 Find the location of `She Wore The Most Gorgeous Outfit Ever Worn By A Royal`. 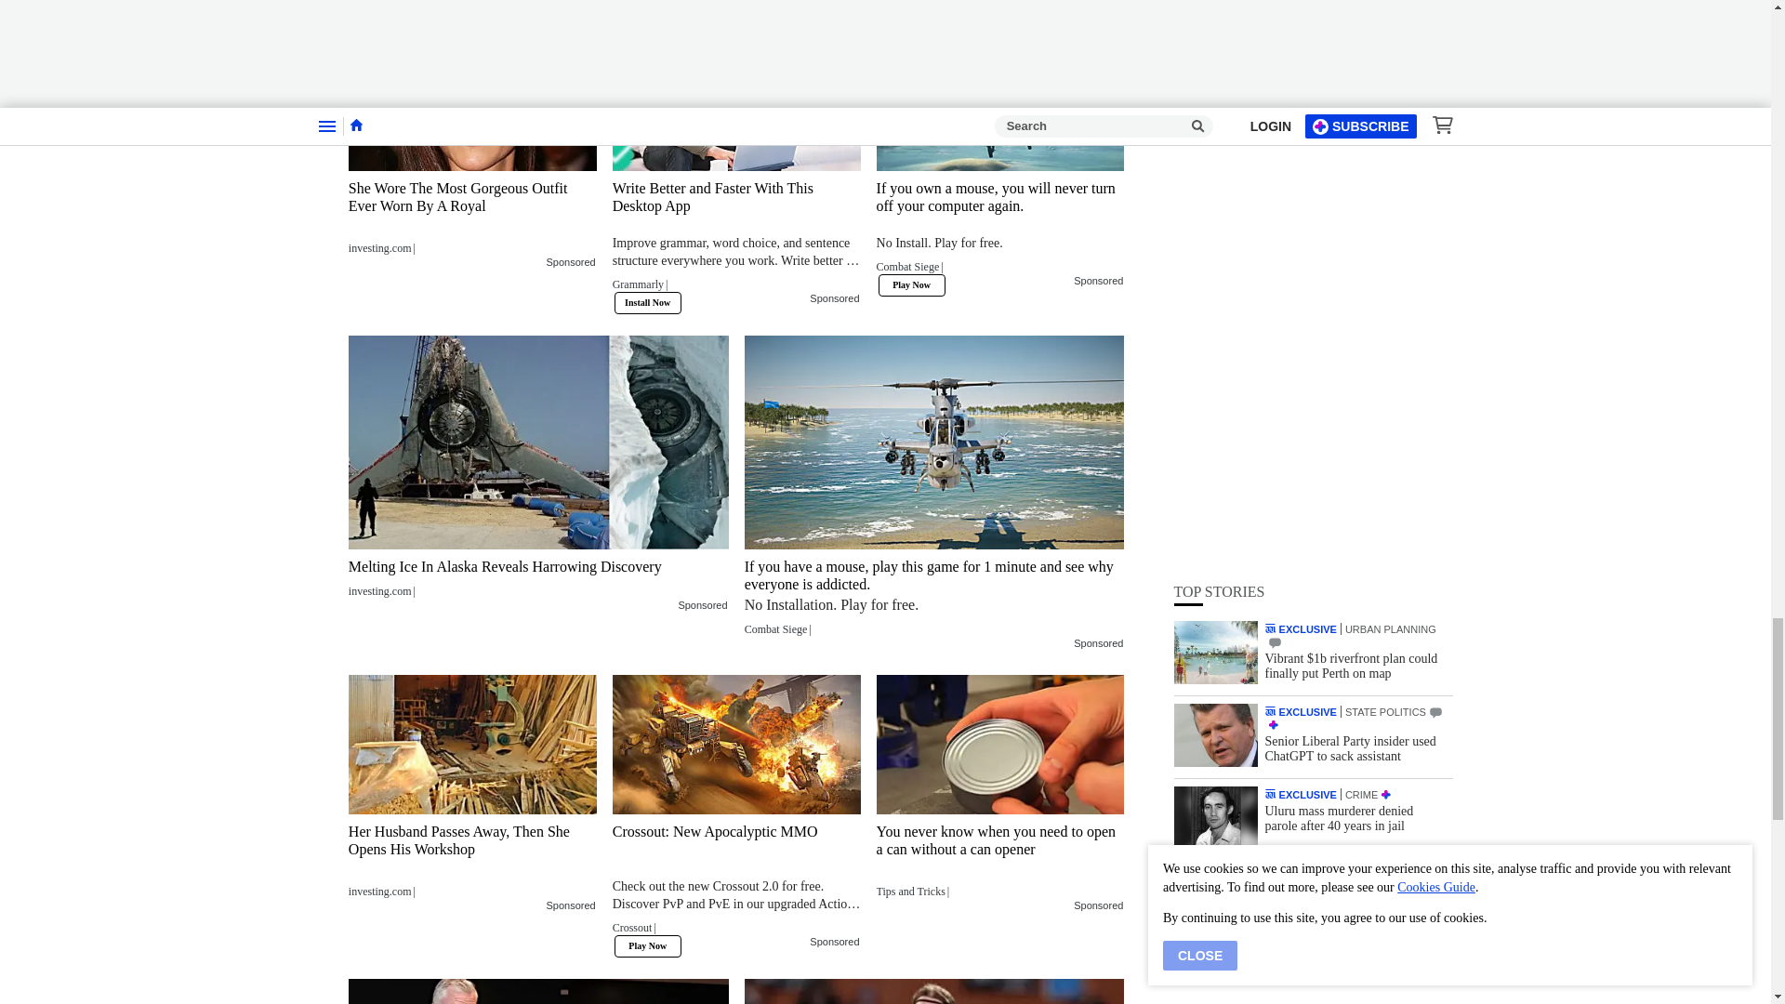

She Wore The Most Gorgeous Outfit Ever Worn By A Royal is located at coordinates (472, 100).